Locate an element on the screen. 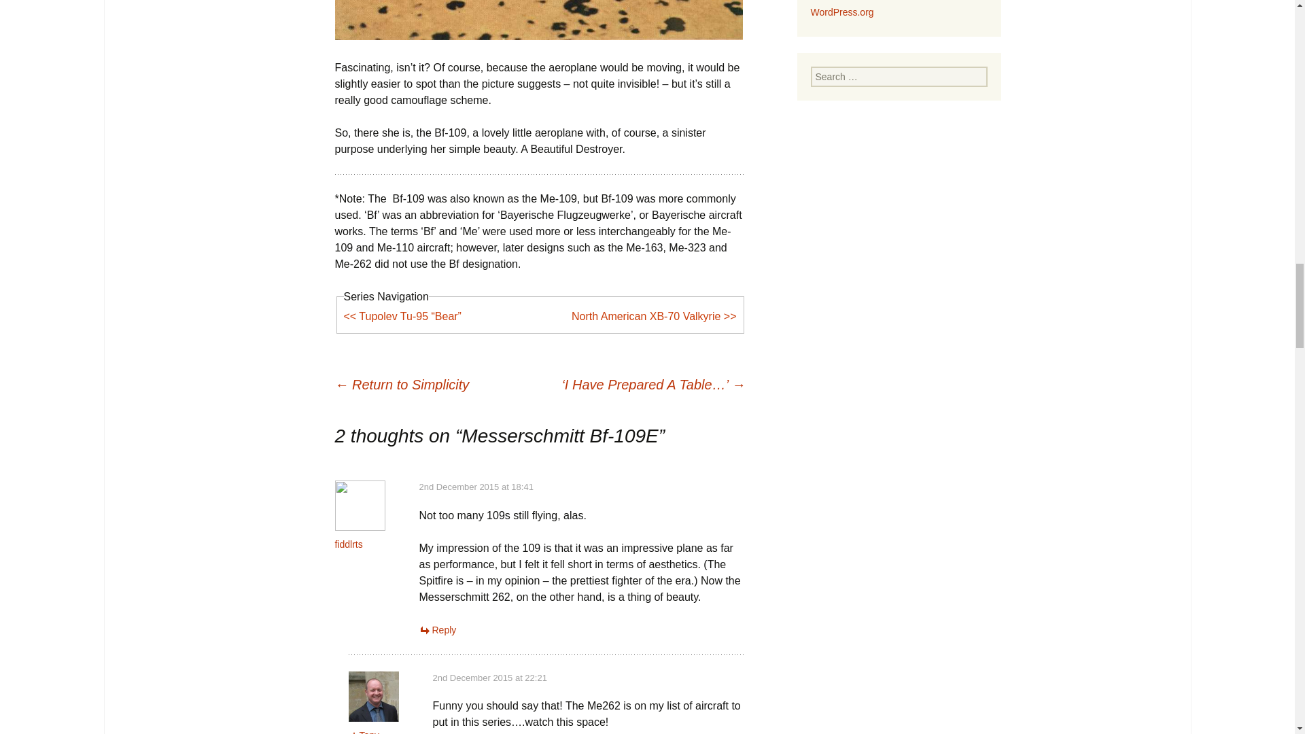  fiddlrts is located at coordinates (348, 544).